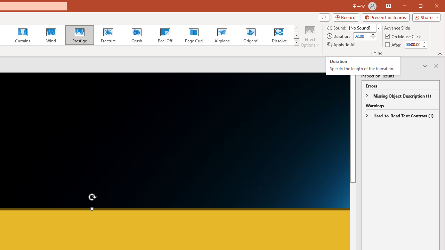  What do you see at coordinates (279, 35) in the screenshot?
I see `Dissolve` at bounding box center [279, 35].